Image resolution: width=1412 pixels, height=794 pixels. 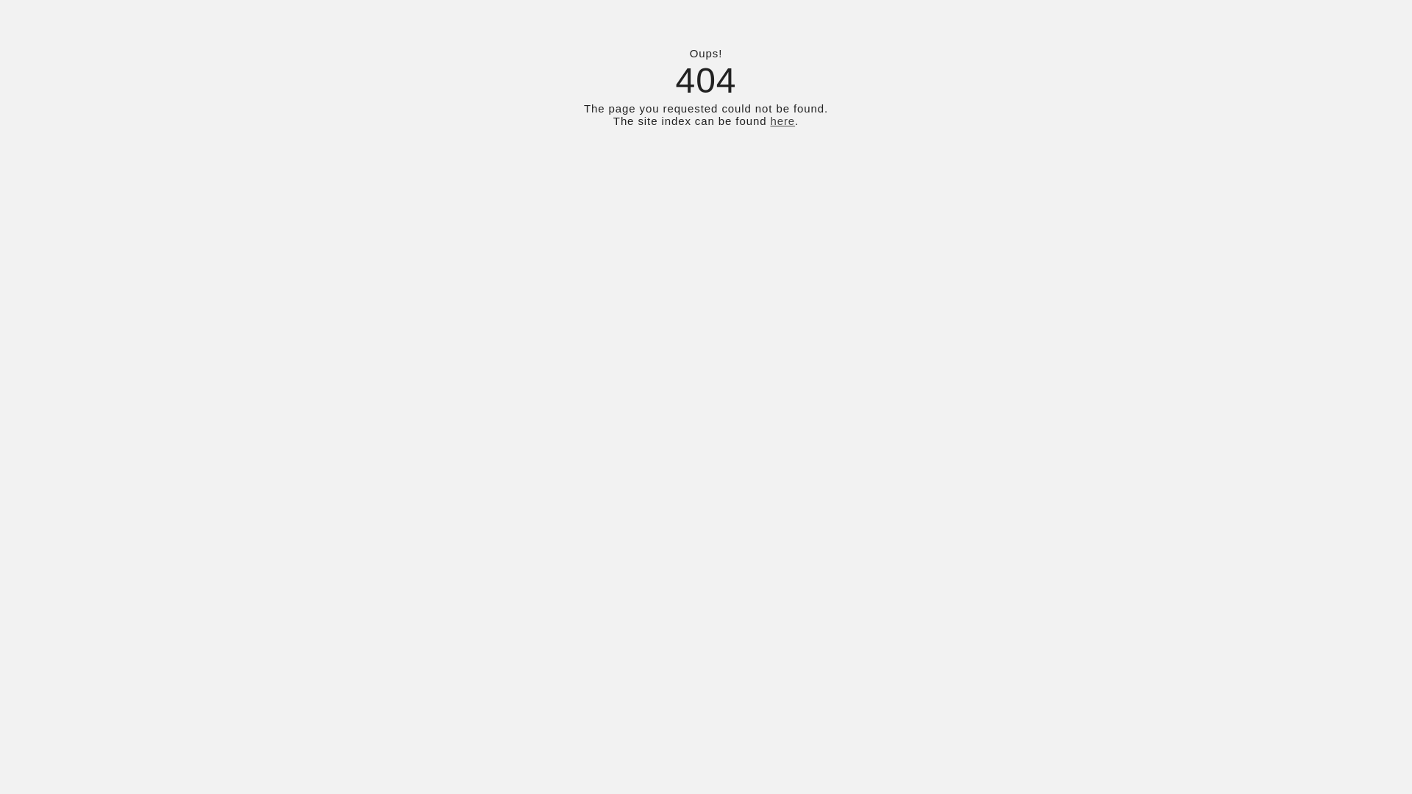 I want to click on here, so click(x=782, y=121).